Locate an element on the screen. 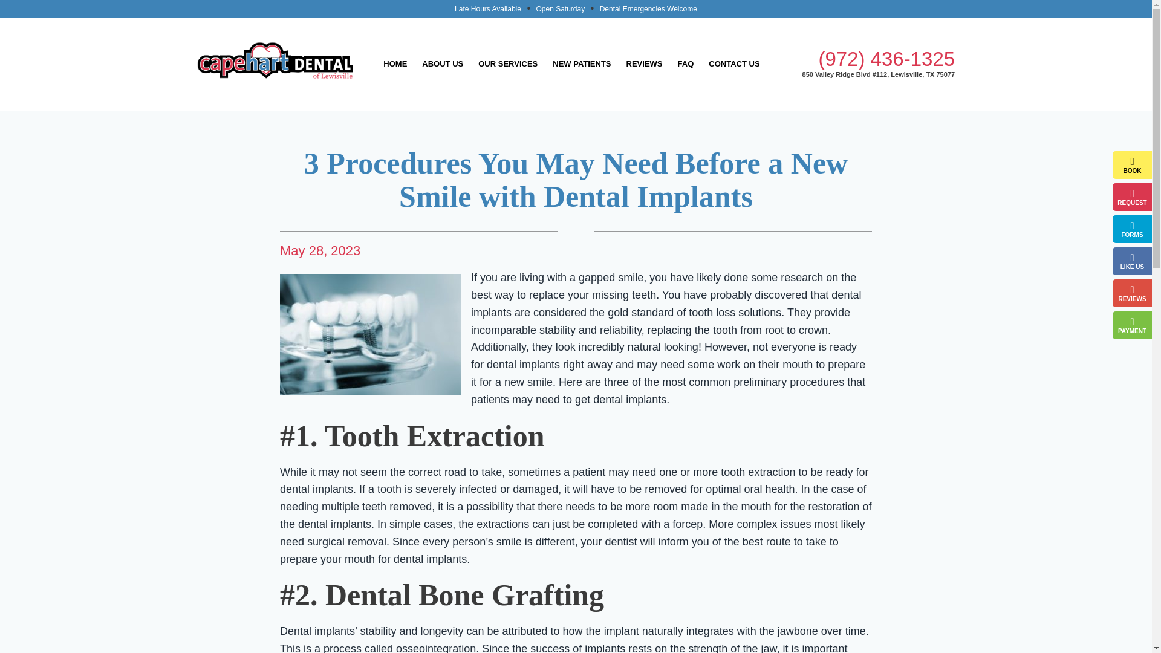  Open Saturday is located at coordinates (560, 8).